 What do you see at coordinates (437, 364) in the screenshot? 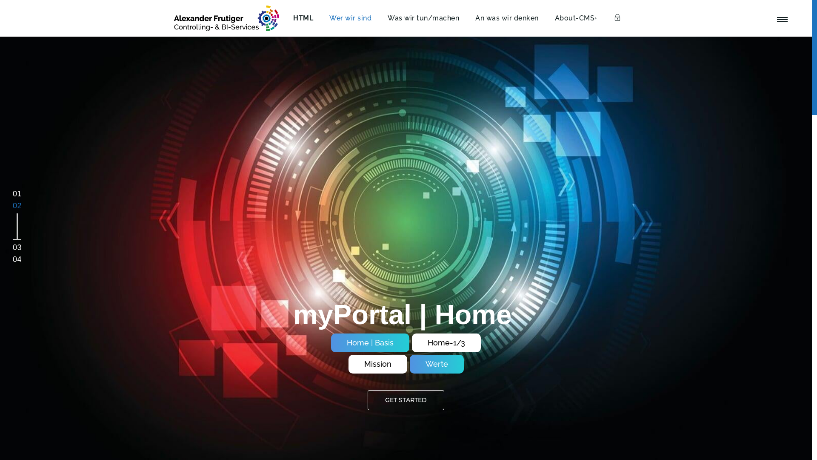
I see `Werte` at bounding box center [437, 364].